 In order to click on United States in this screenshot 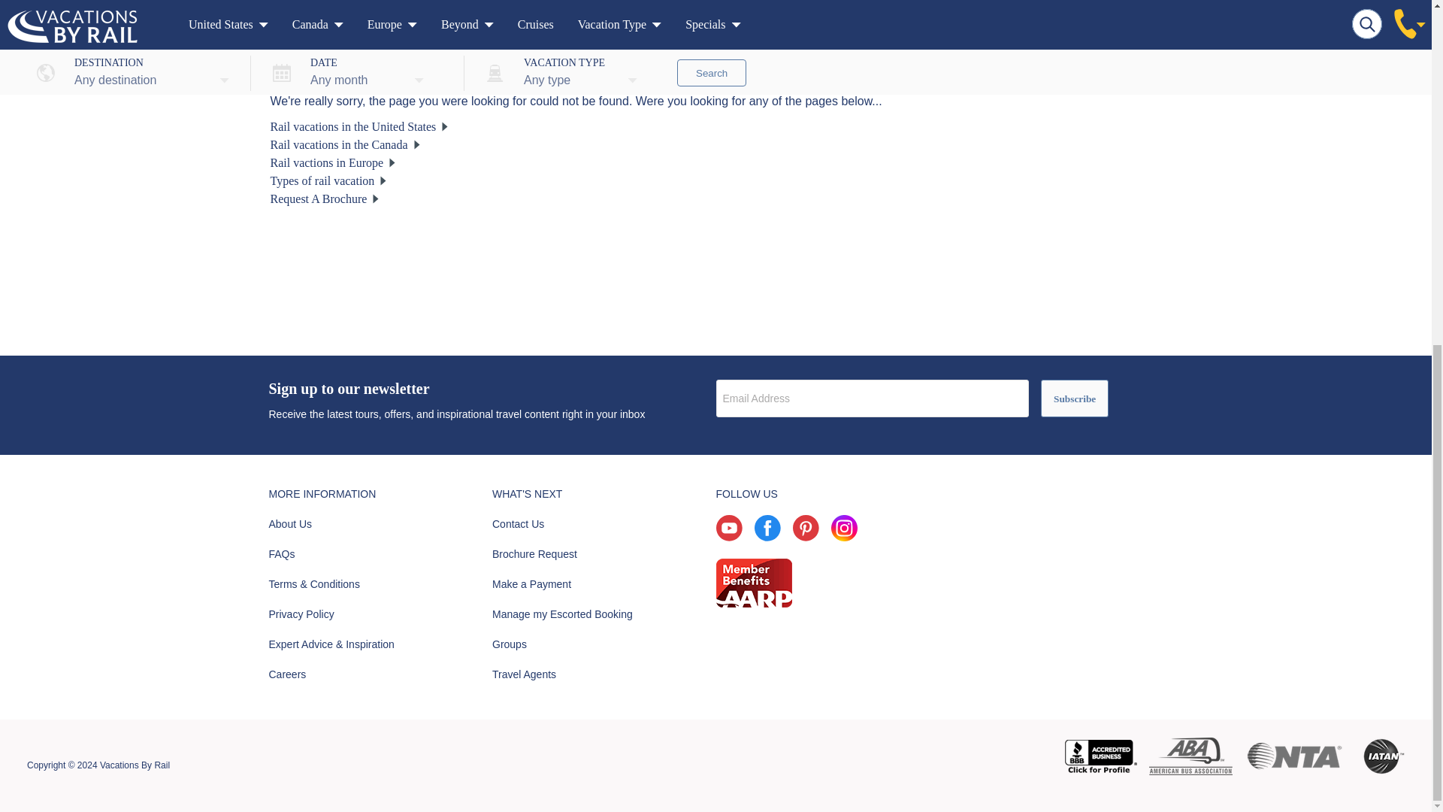, I will do `click(359, 126)`.